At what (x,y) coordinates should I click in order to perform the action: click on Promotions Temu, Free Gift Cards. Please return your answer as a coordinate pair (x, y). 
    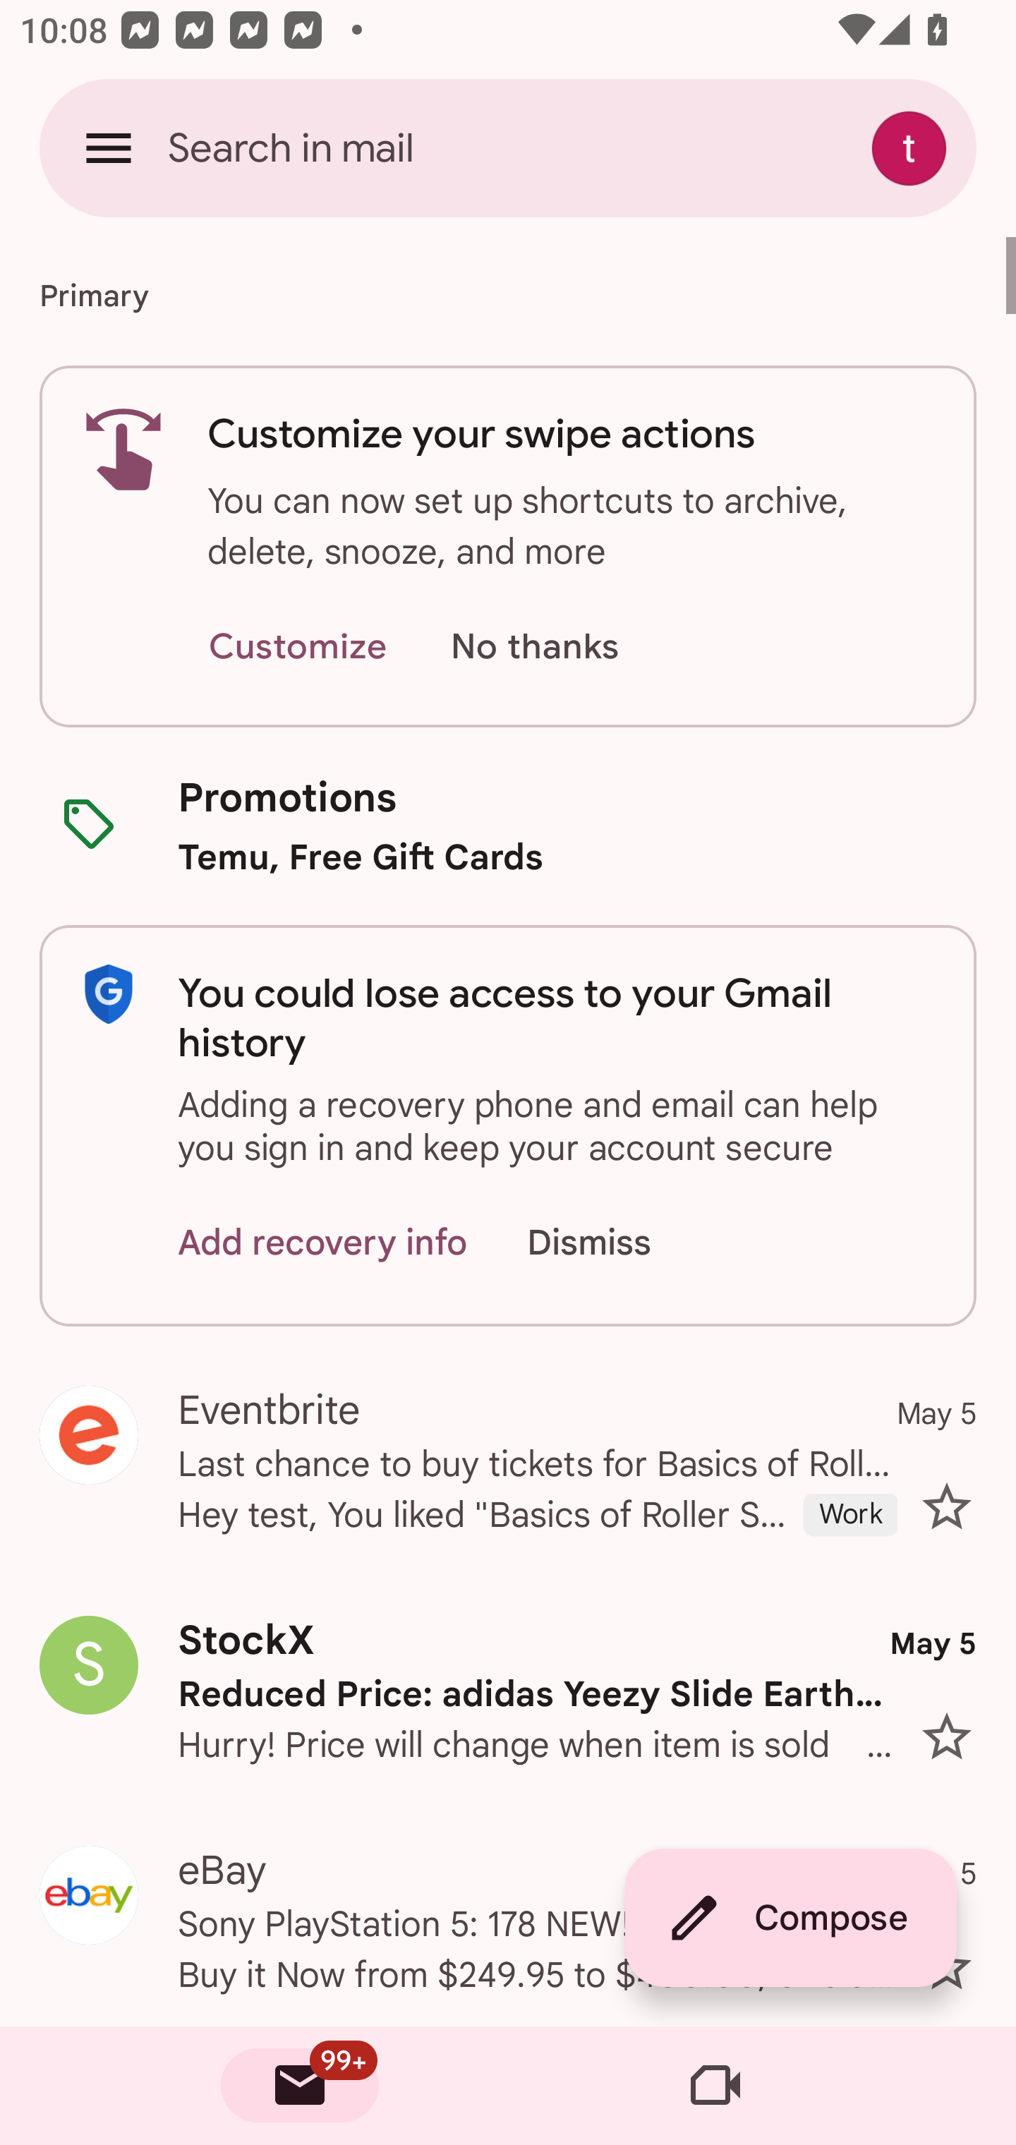
    Looking at the image, I should click on (508, 826).